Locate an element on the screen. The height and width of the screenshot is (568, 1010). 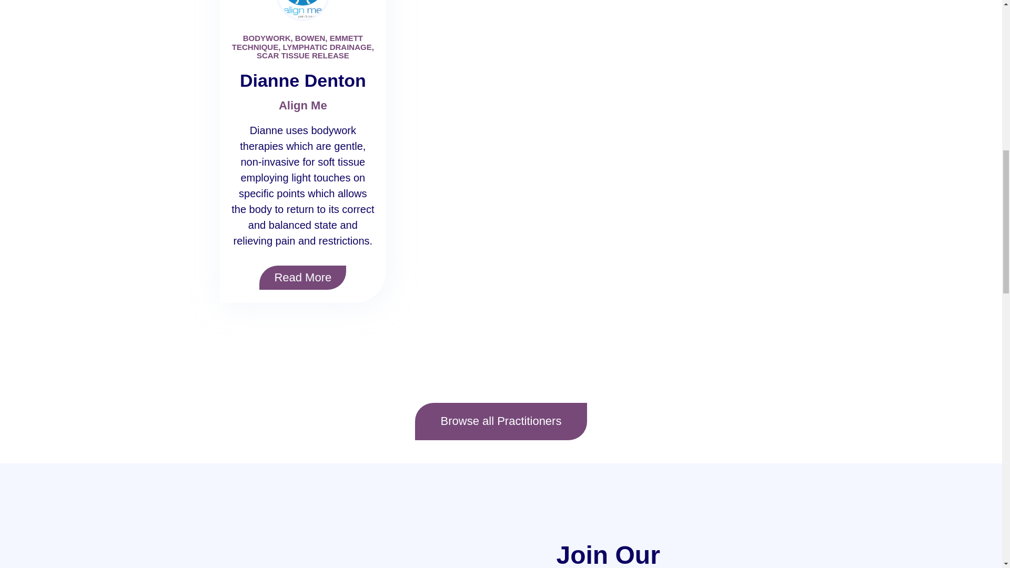
Browse all Practitioners is located at coordinates (501, 421).